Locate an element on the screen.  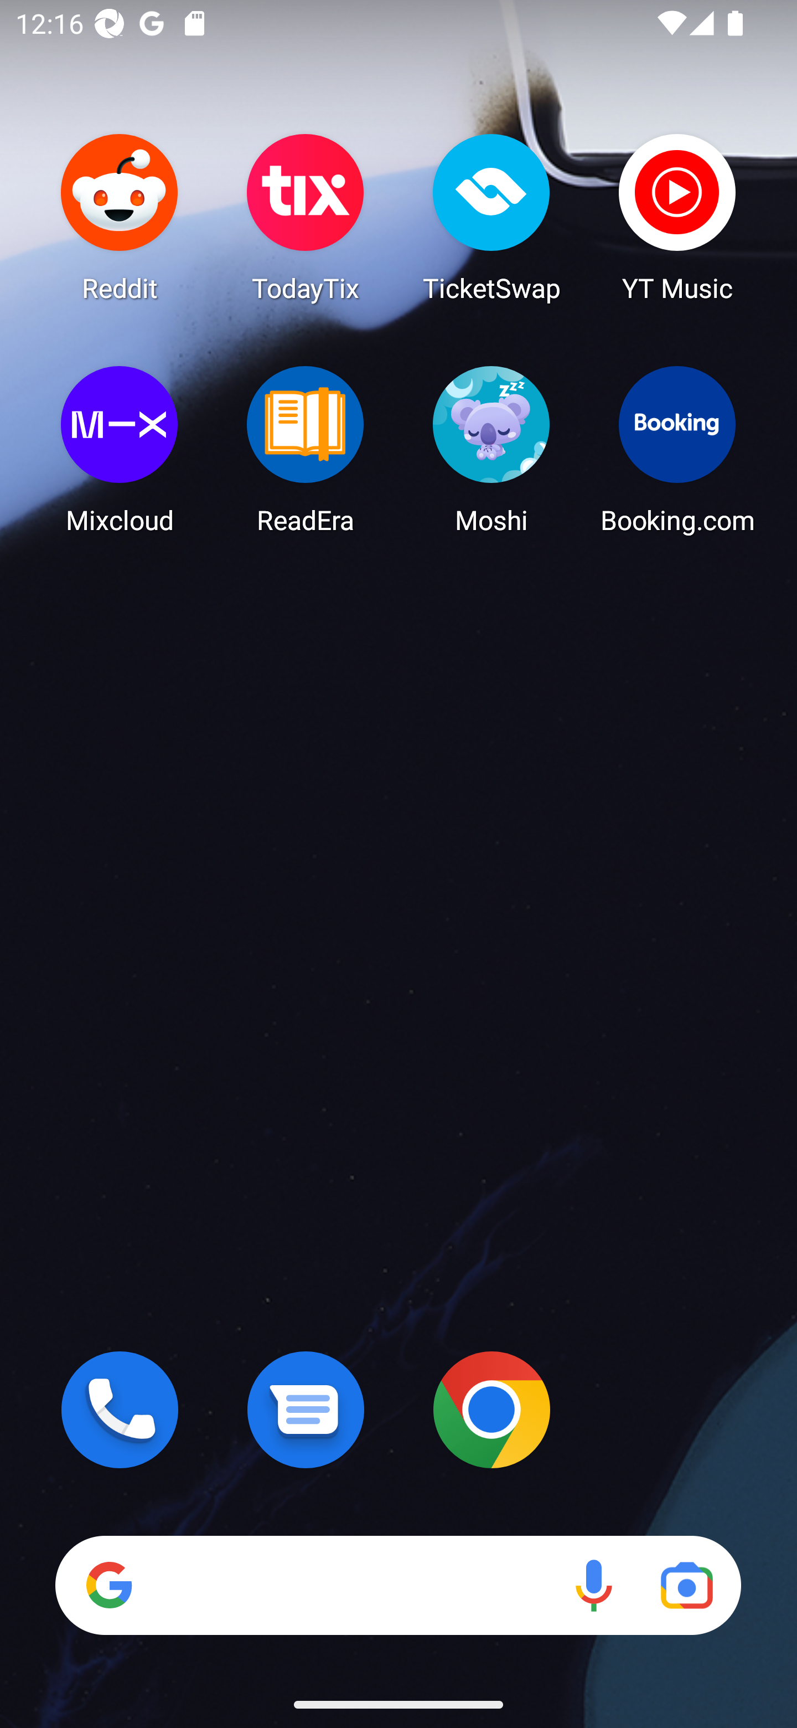
Reddit is located at coordinates (120, 217).